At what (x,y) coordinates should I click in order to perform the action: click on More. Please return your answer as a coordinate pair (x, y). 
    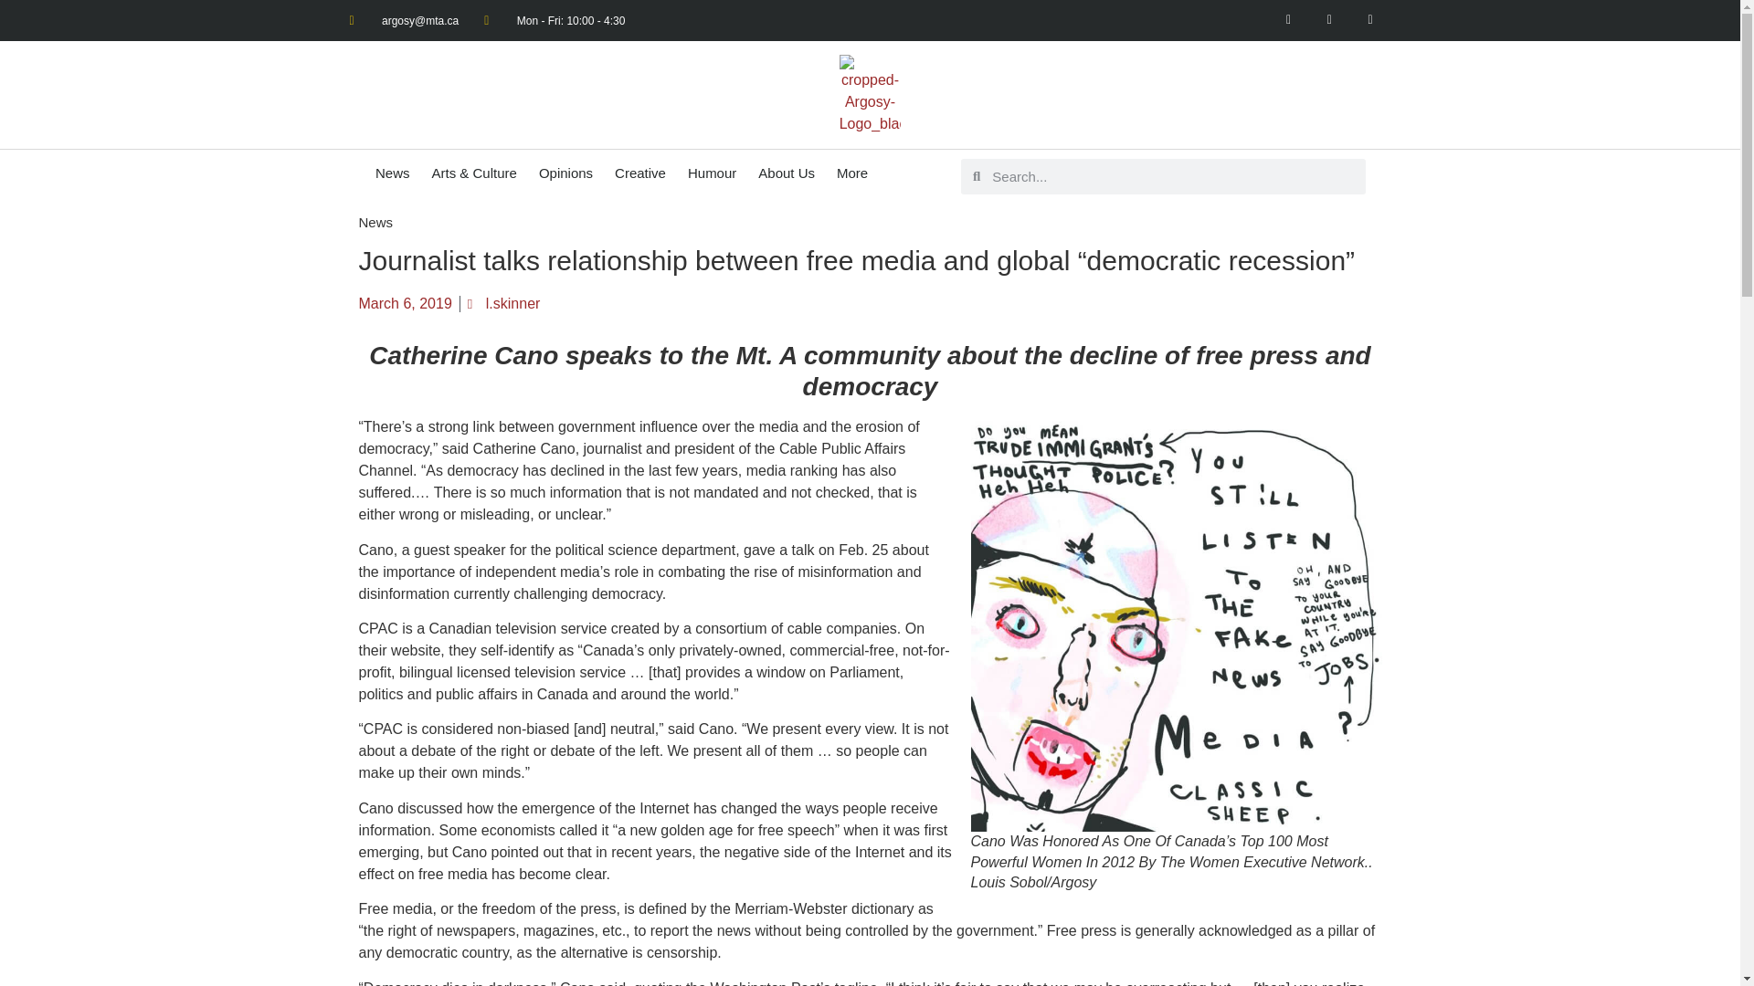
    Looking at the image, I should click on (851, 173).